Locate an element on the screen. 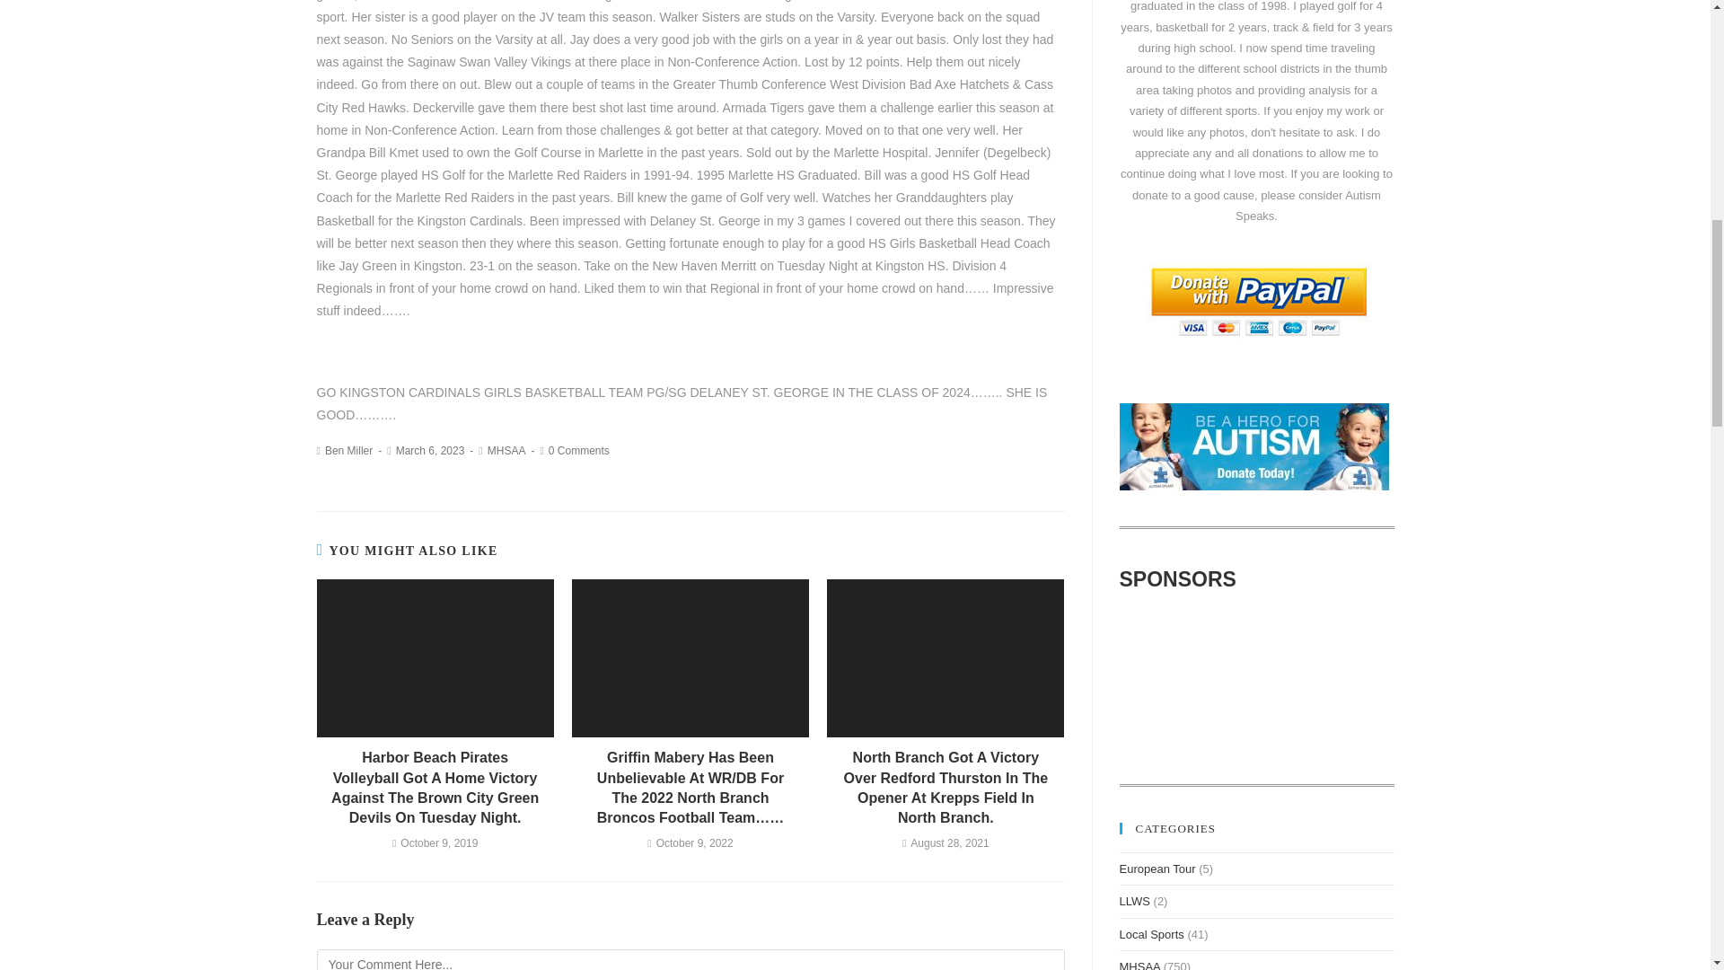 The height and width of the screenshot is (970, 1724). Michigan High School Athletic Association is located at coordinates (1139, 965).